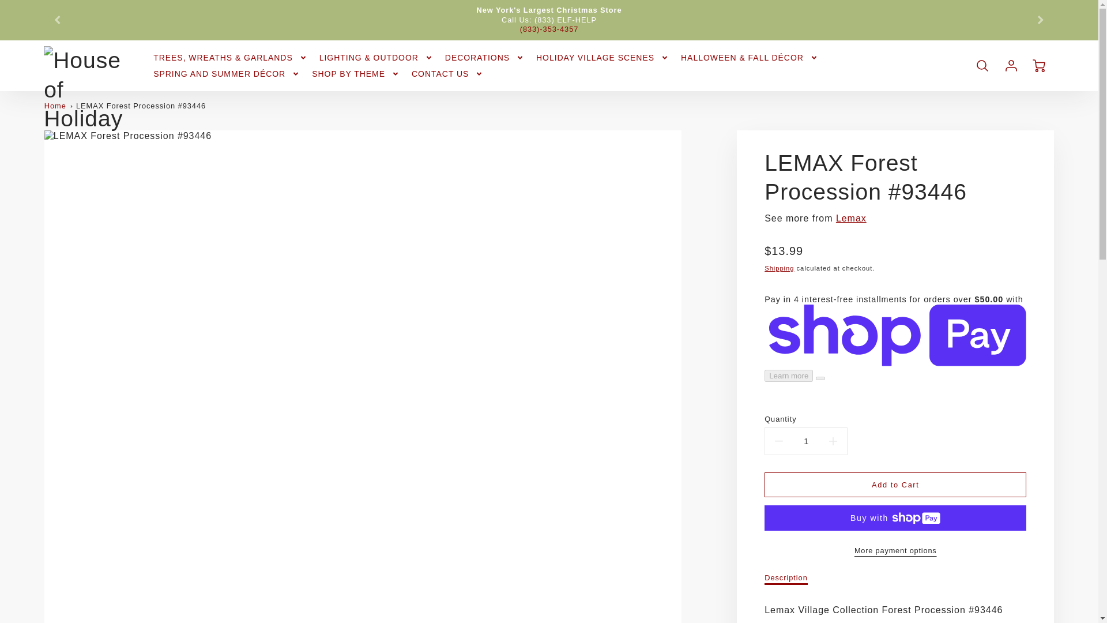 Image resolution: width=1107 pixels, height=623 pixels. What do you see at coordinates (851, 218) in the screenshot?
I see `Lemax` at bounding box center [851, 218].